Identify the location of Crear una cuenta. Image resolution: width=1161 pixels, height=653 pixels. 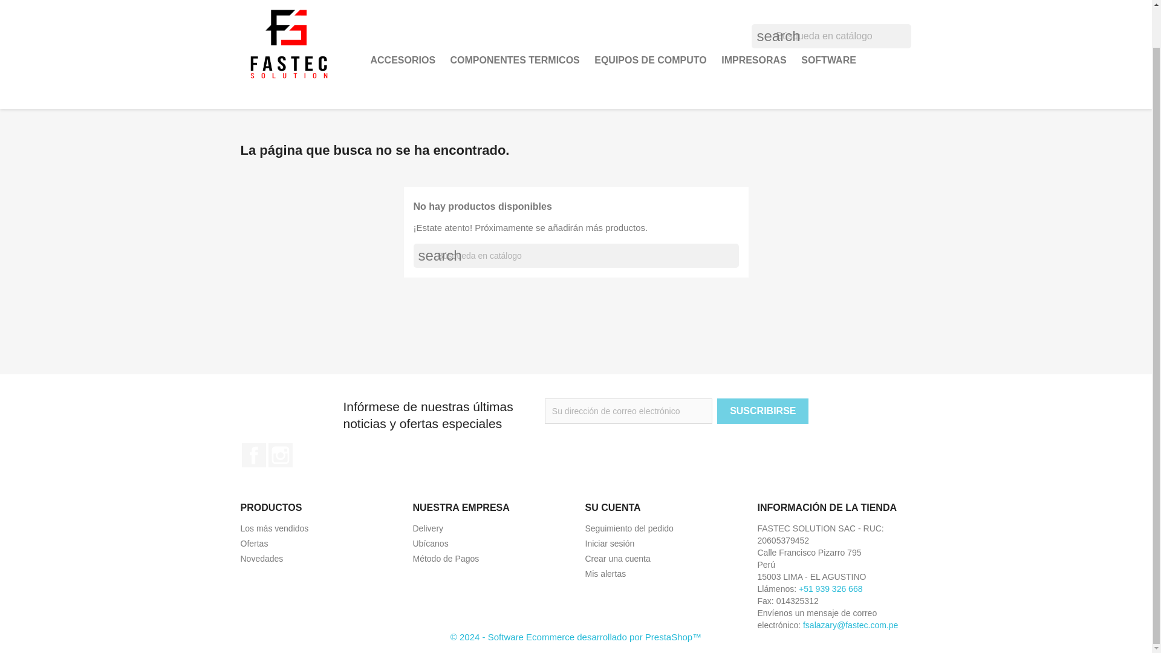
(617, 559).